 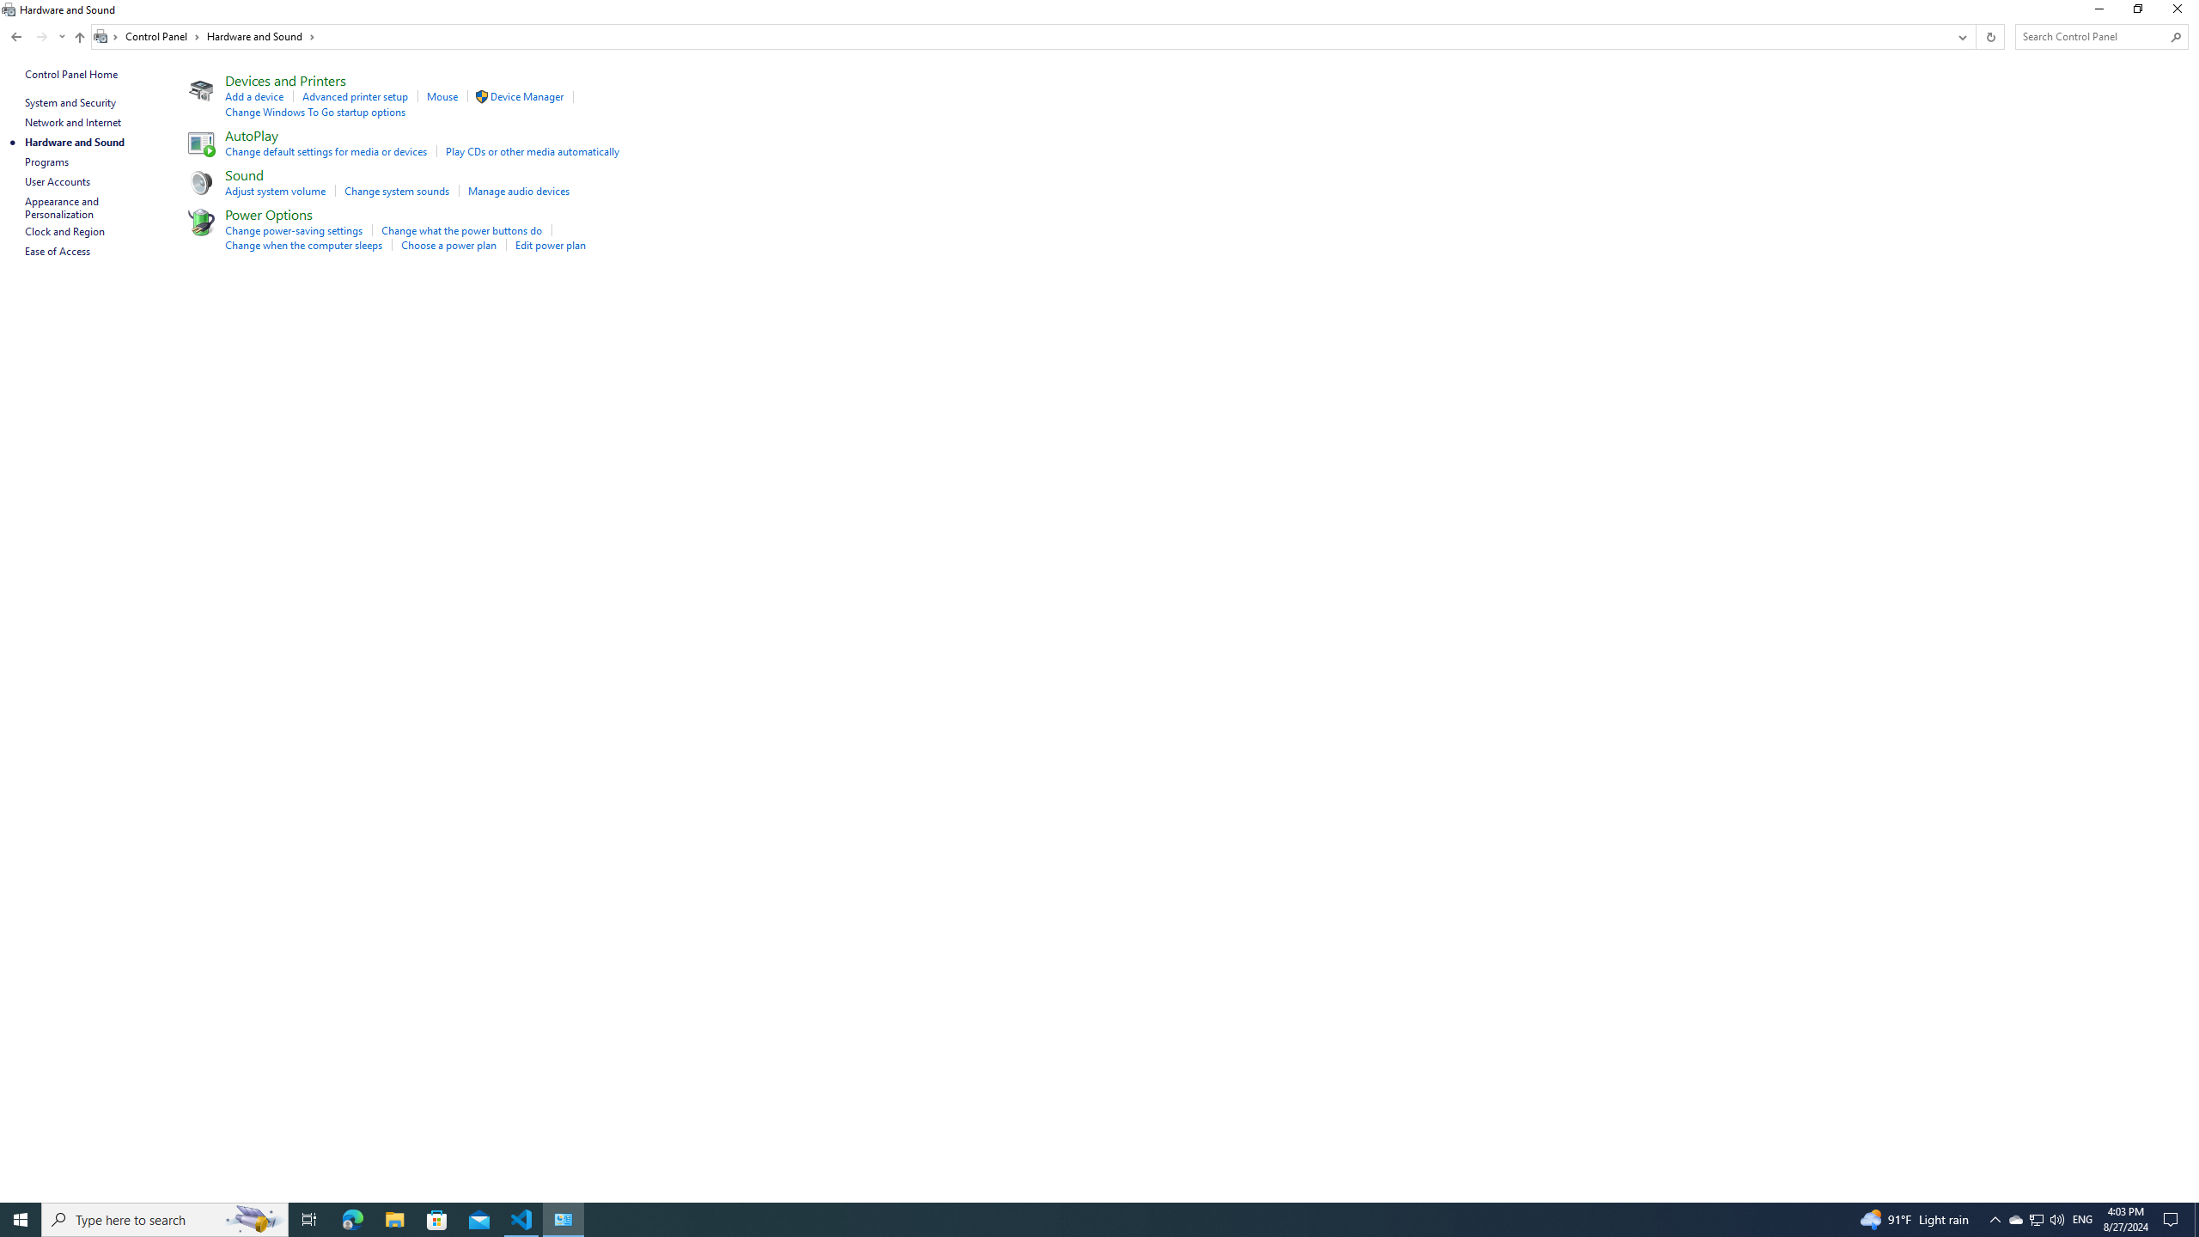 What do you see at coordinates (397, 191) in the screenshot?
I see `Change system sounds` at bounding box center [397, 191].